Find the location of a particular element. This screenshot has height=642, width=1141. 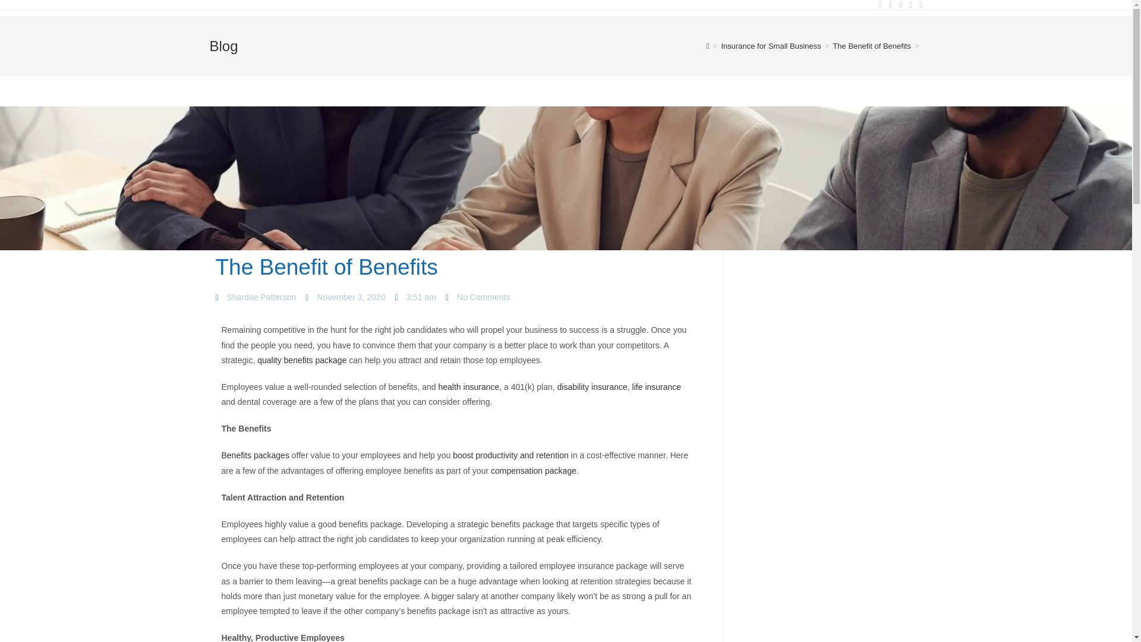

2340 E. Trinity Mills Rd. Suite 300 Carrollton, TX  is located at coordinates (866, 515).